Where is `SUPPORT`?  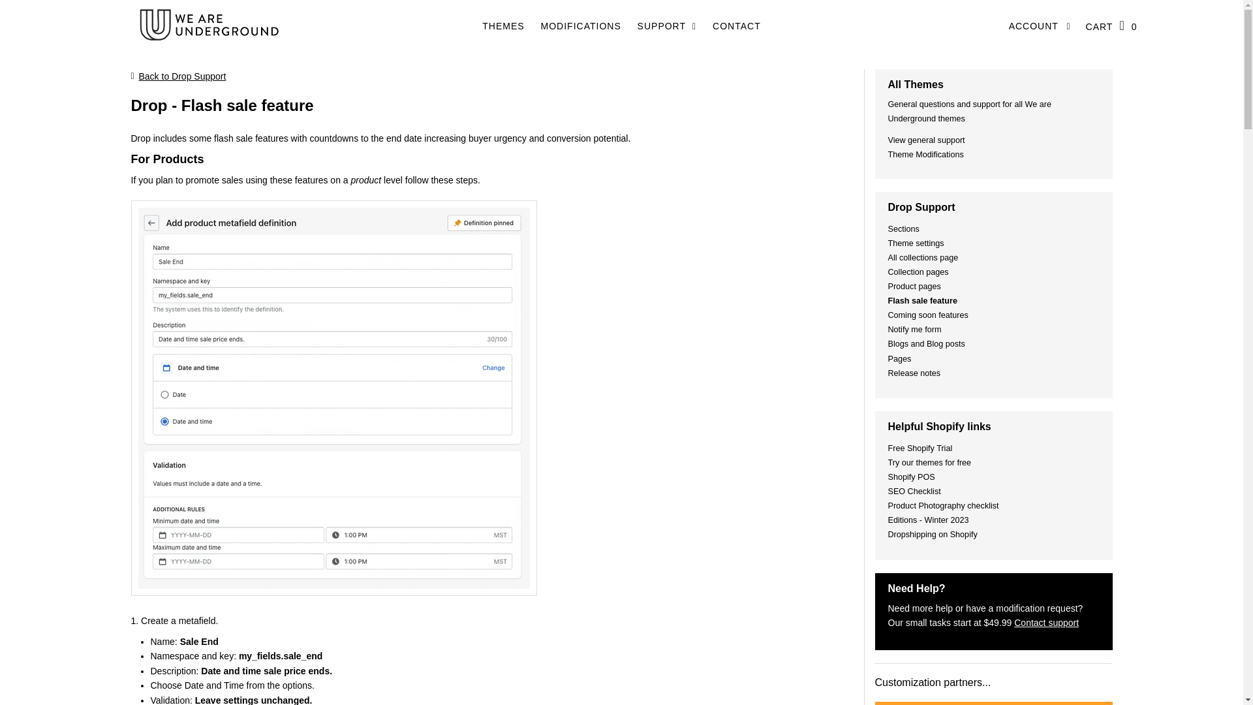
SUPPORT is located at coordinates (667, 26).